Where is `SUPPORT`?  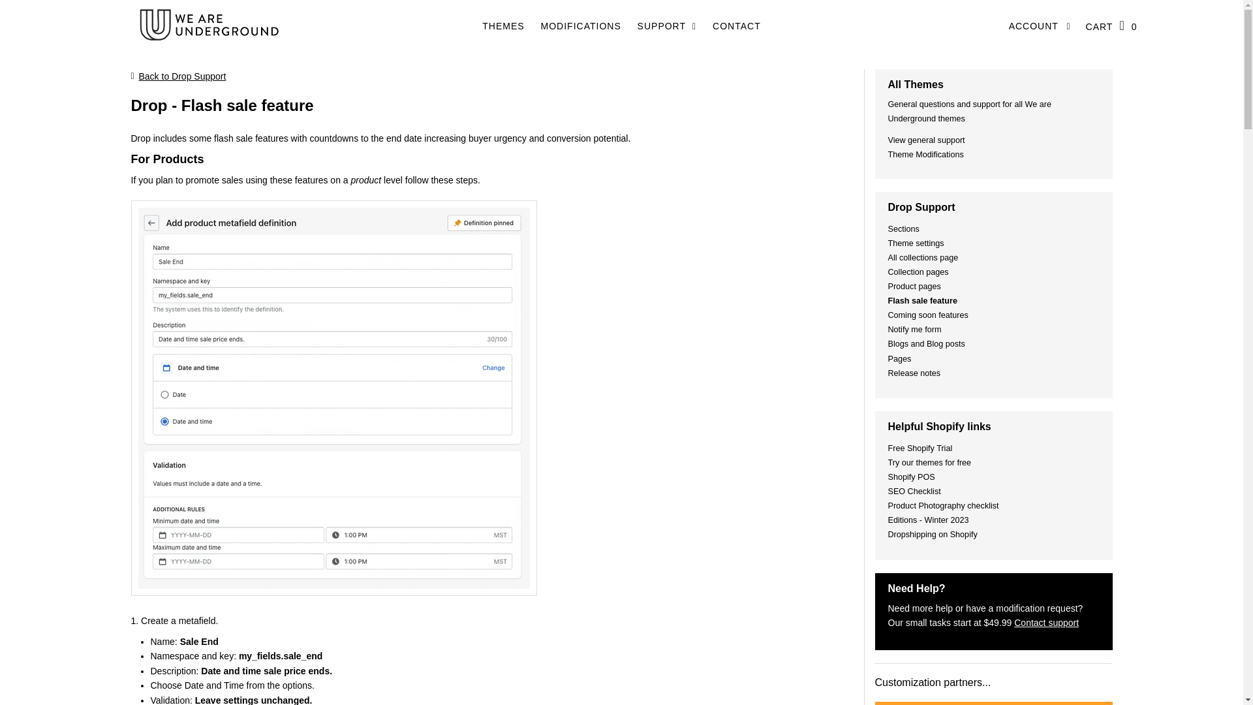
SUPPORT is located at coordinates (667, 26).